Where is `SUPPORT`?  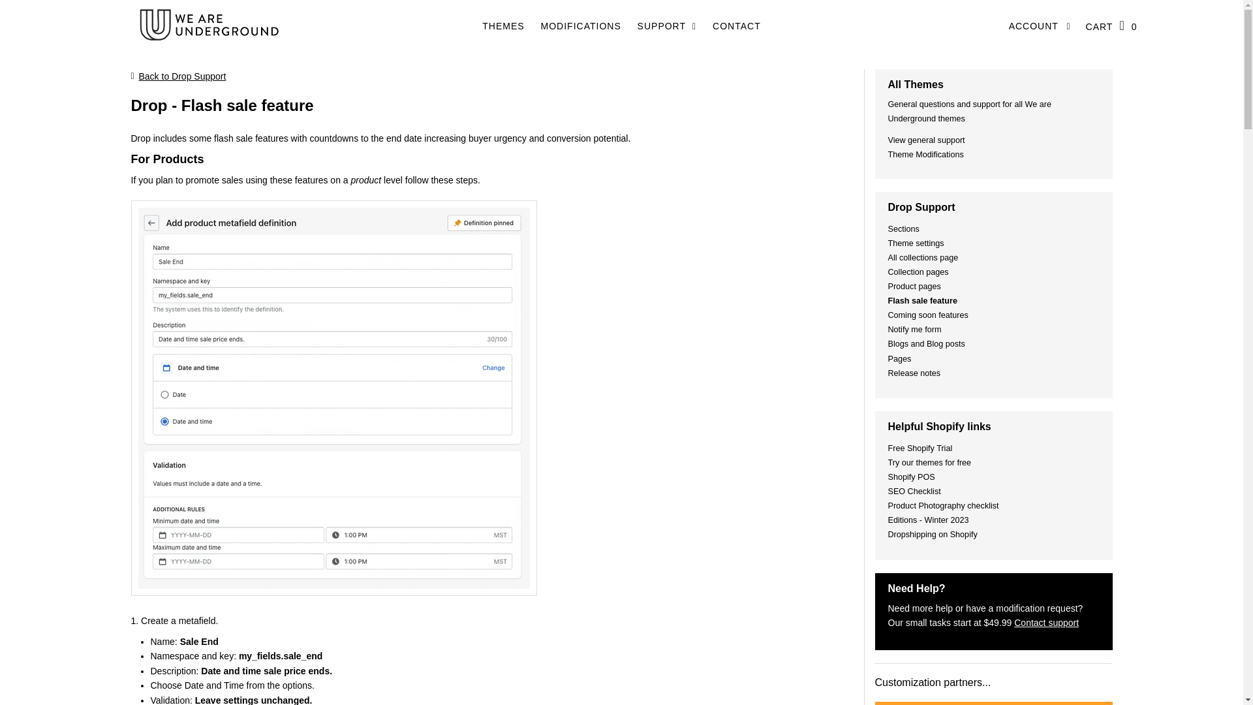
SUPPORT is located at coordinates (667, 26).